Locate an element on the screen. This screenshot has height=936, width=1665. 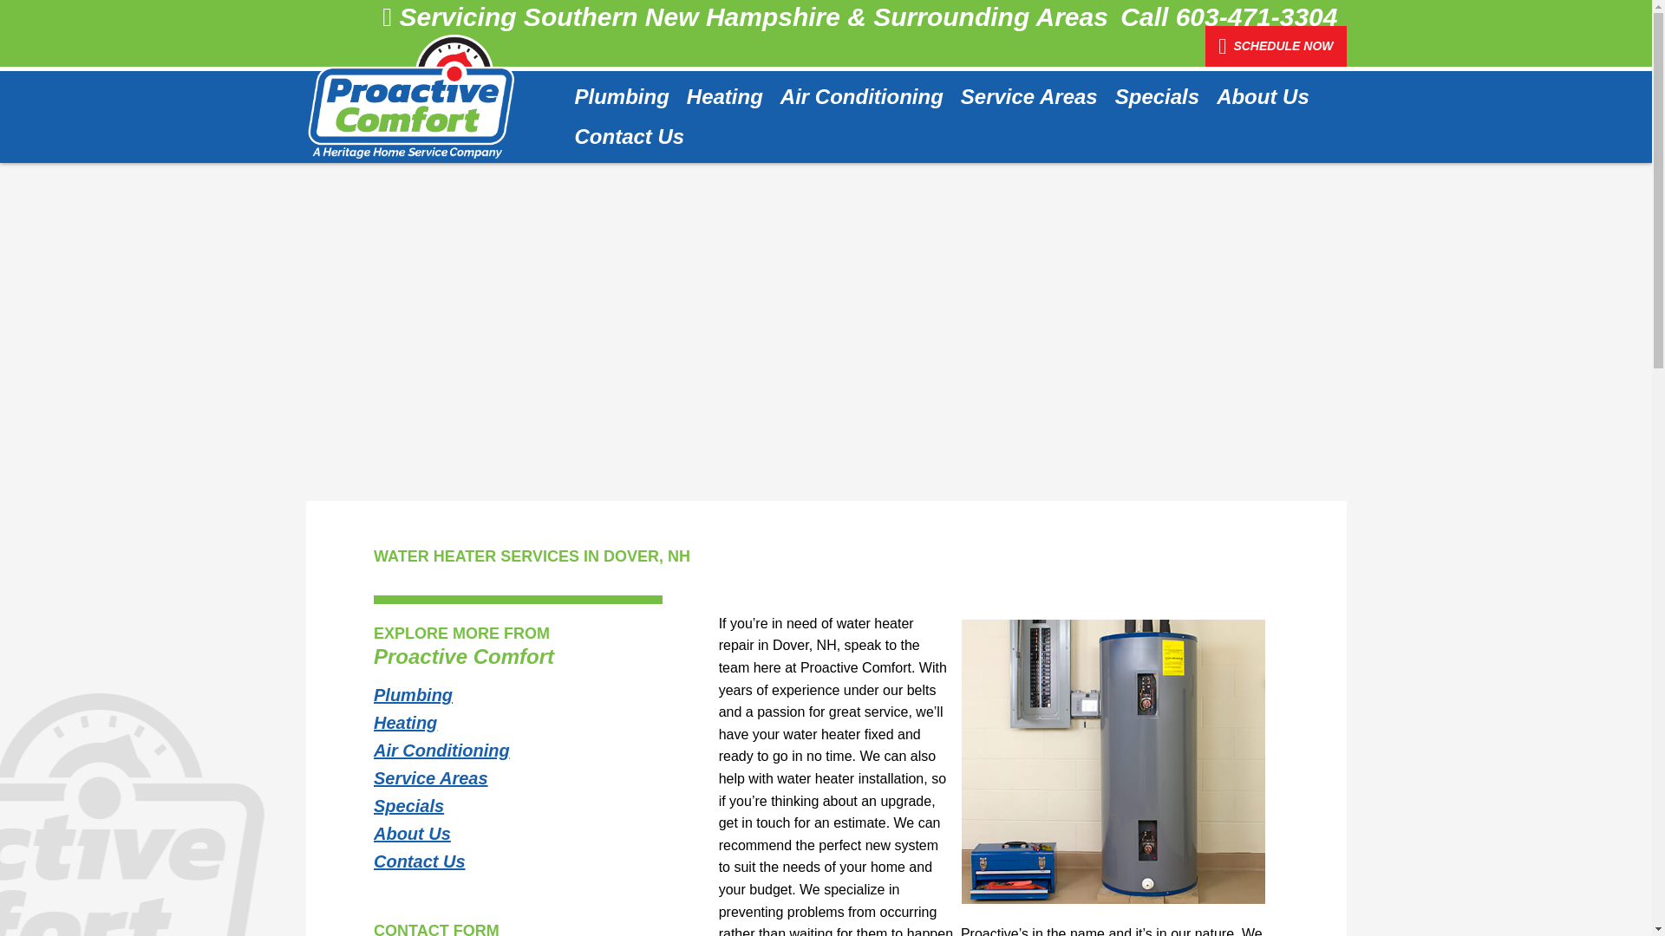
About Us is located at coordinates (1263, 97).